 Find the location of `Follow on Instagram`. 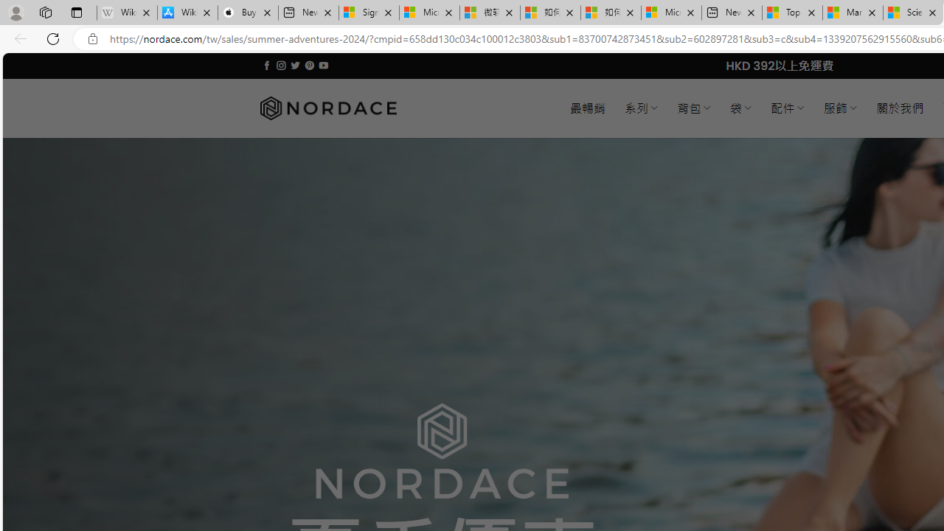

Follow on Instagram is located at coordinates (281, 65).